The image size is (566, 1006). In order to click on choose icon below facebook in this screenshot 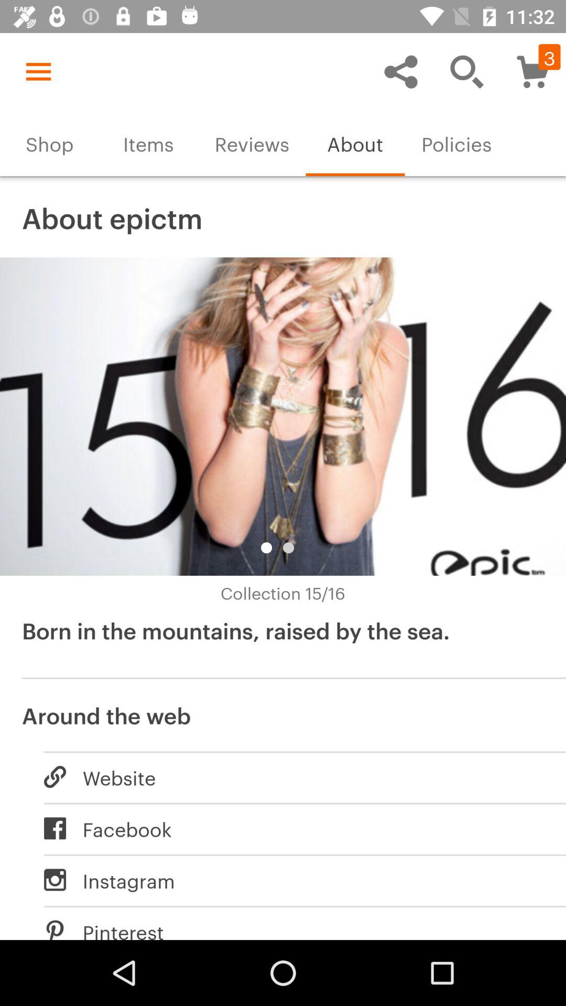, I will do `click(294, 880)`.